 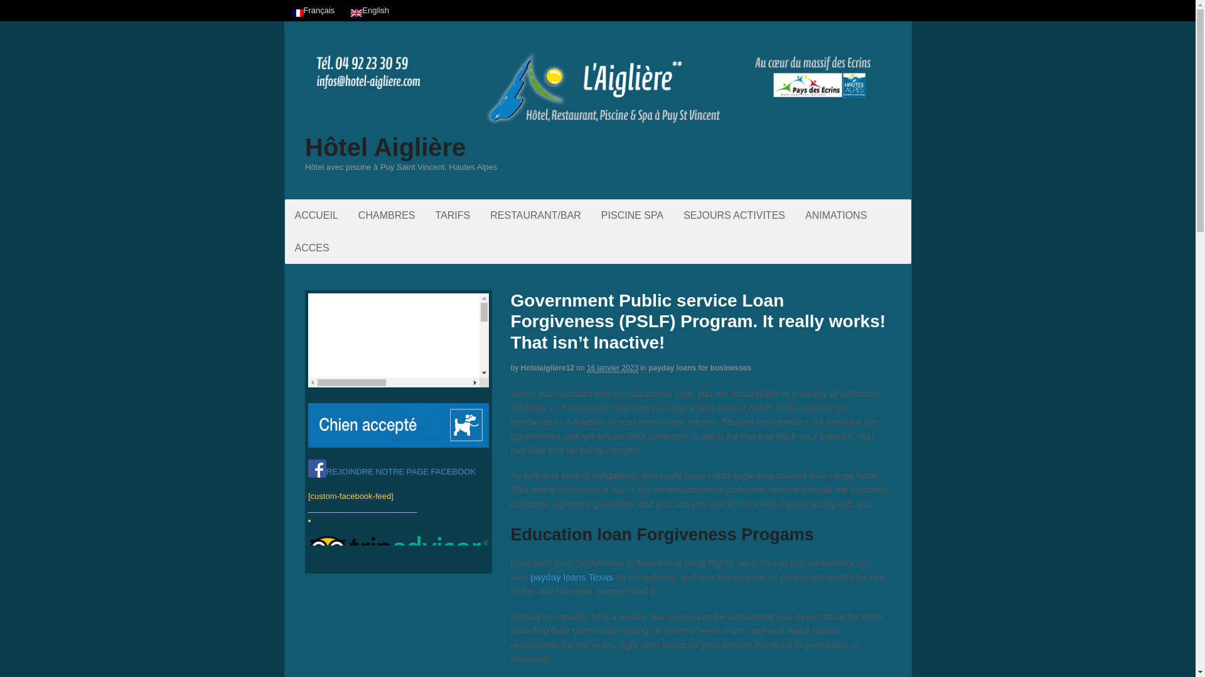 I want to click on payday loans Texas, so click(x=571, y=577).